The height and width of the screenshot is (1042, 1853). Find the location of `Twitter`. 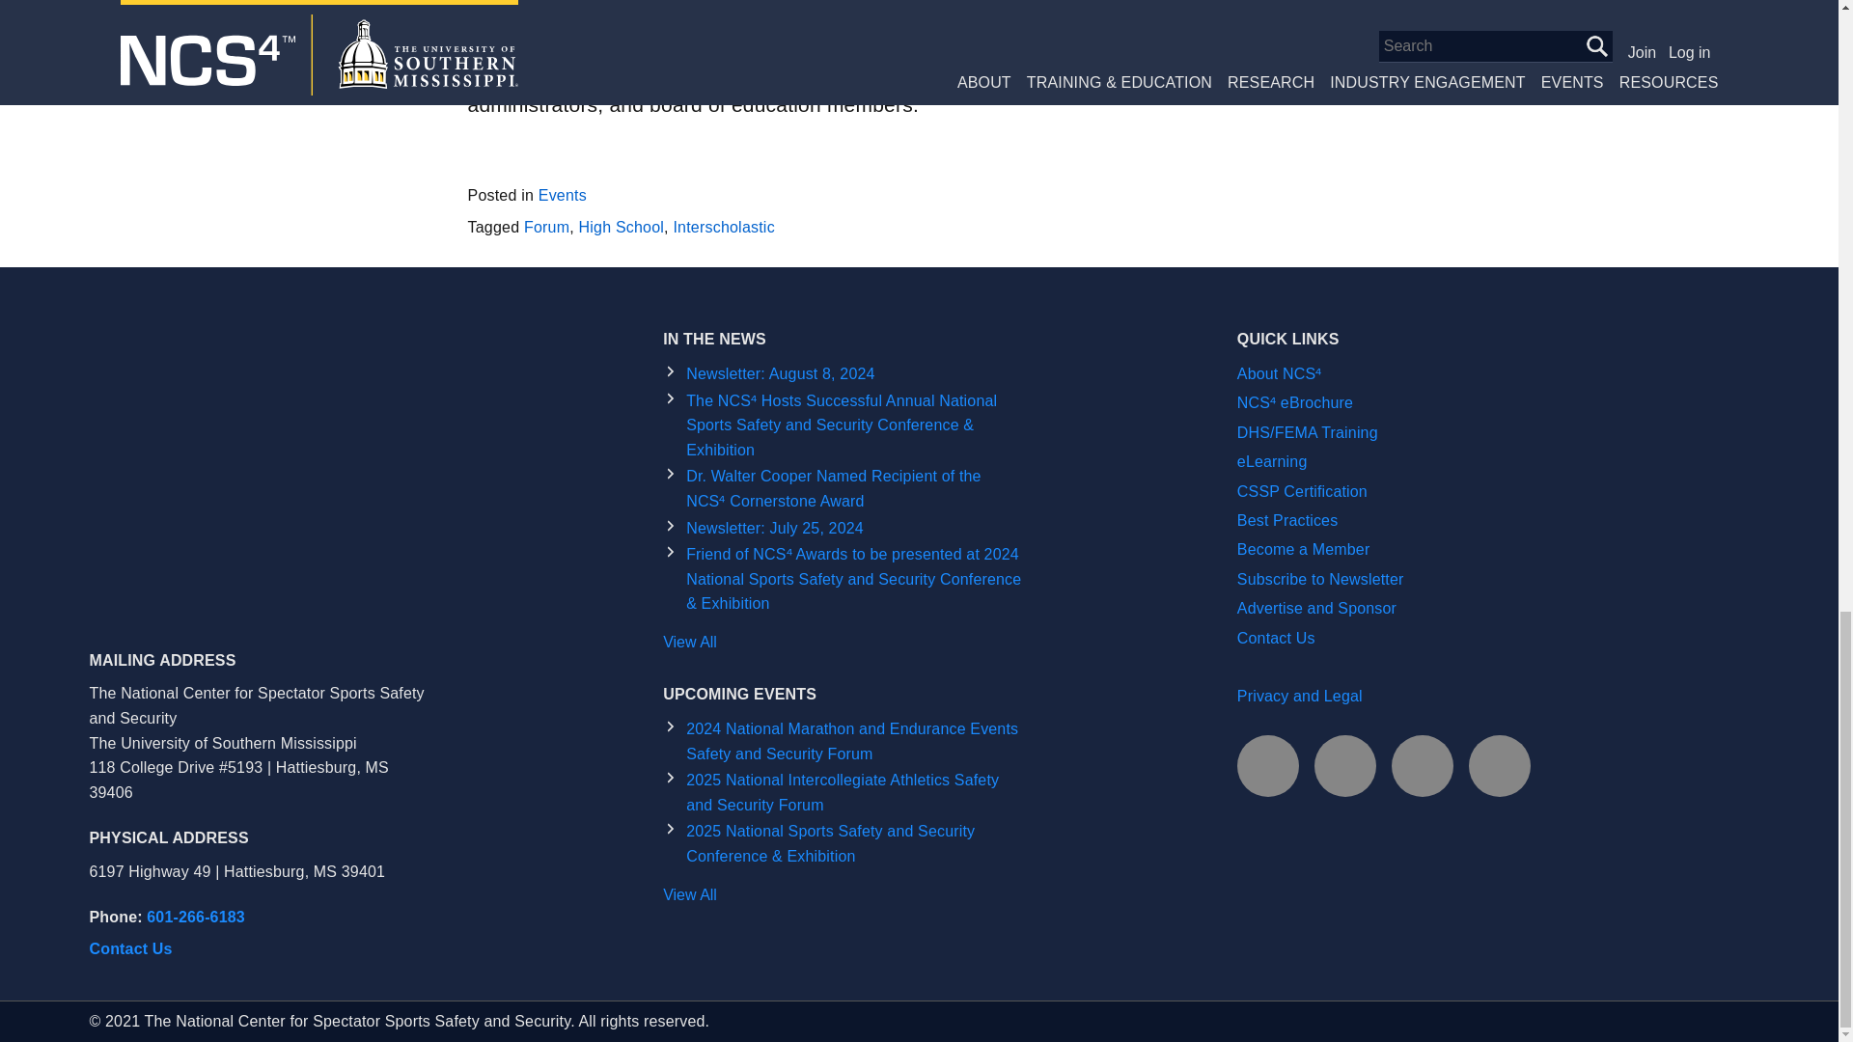

Twitter is located at coordinates (1422, 766).